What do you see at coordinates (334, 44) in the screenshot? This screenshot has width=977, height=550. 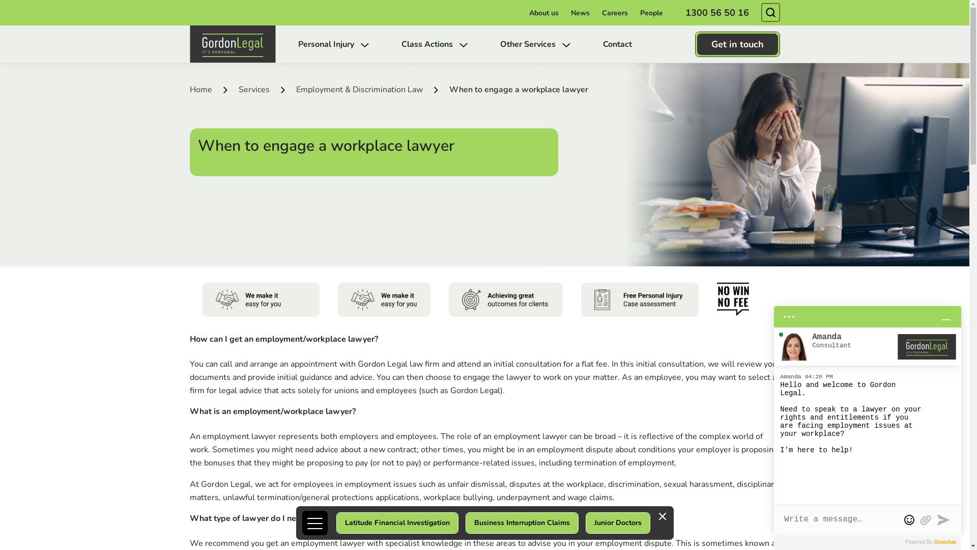 I see `Personal Injury` at bounding box center [334, 44].